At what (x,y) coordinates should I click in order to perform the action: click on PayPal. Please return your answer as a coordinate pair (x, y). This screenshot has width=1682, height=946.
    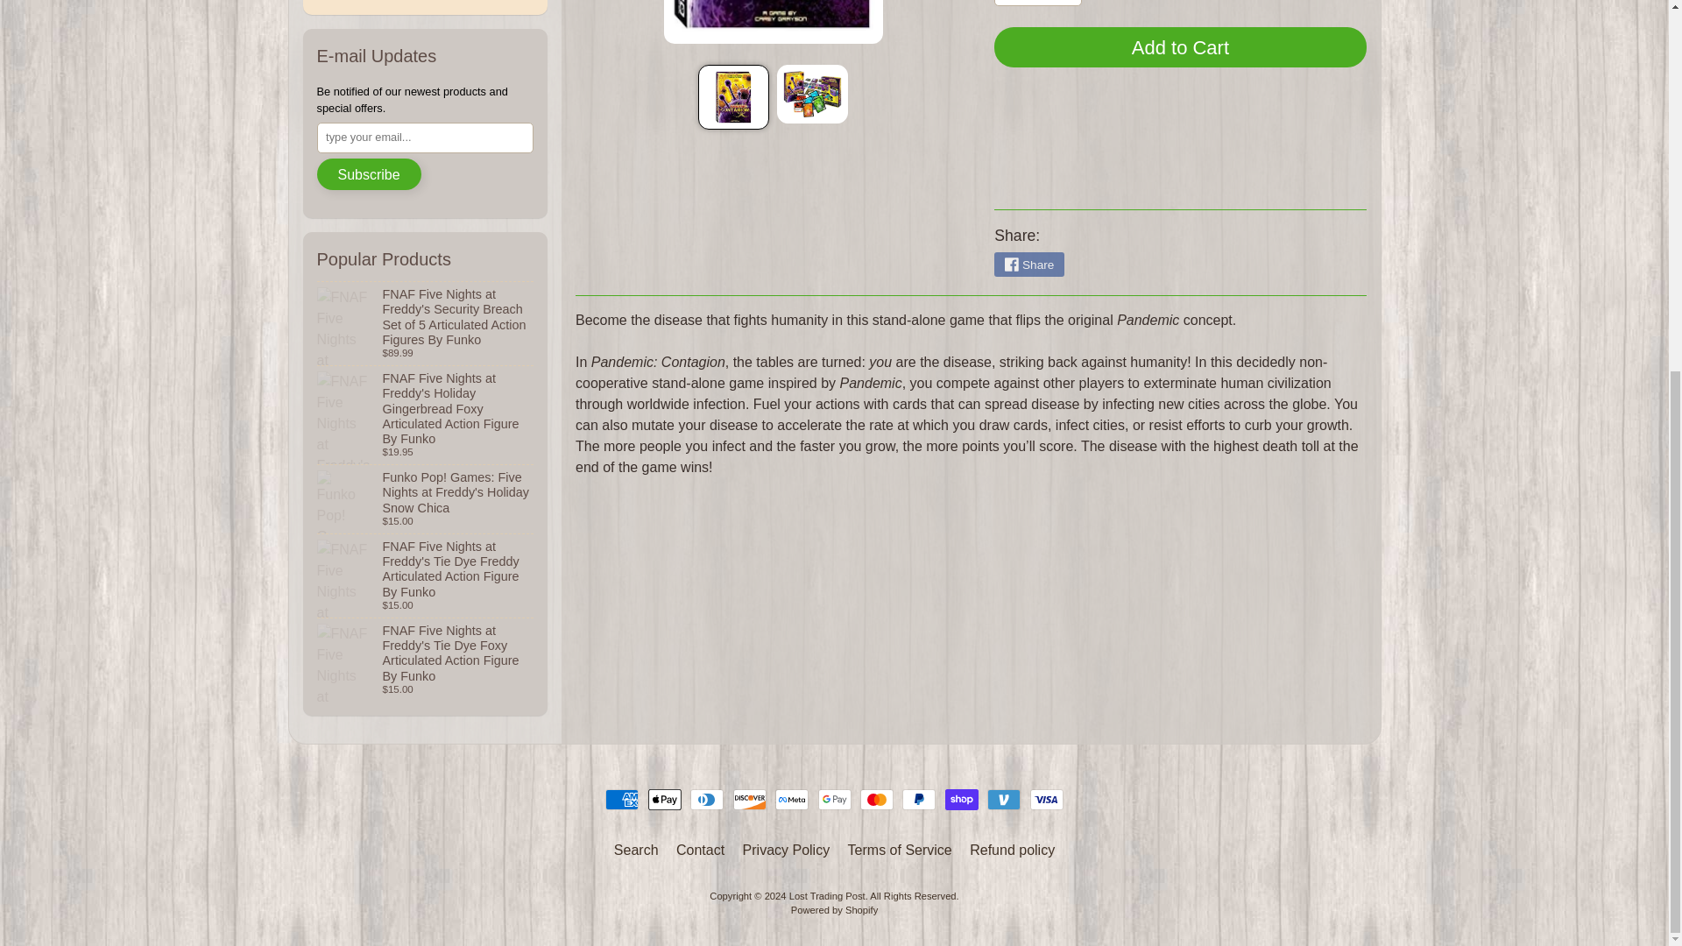
    Looking at the image, I should click on (918, 799).